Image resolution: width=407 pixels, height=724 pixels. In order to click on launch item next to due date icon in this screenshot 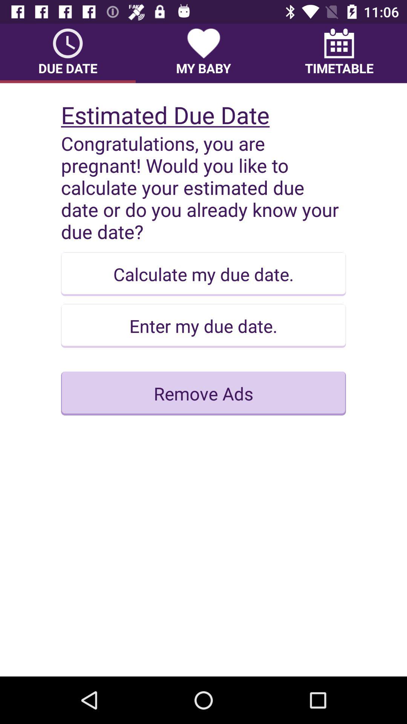, I will do `click(203, 53)`.